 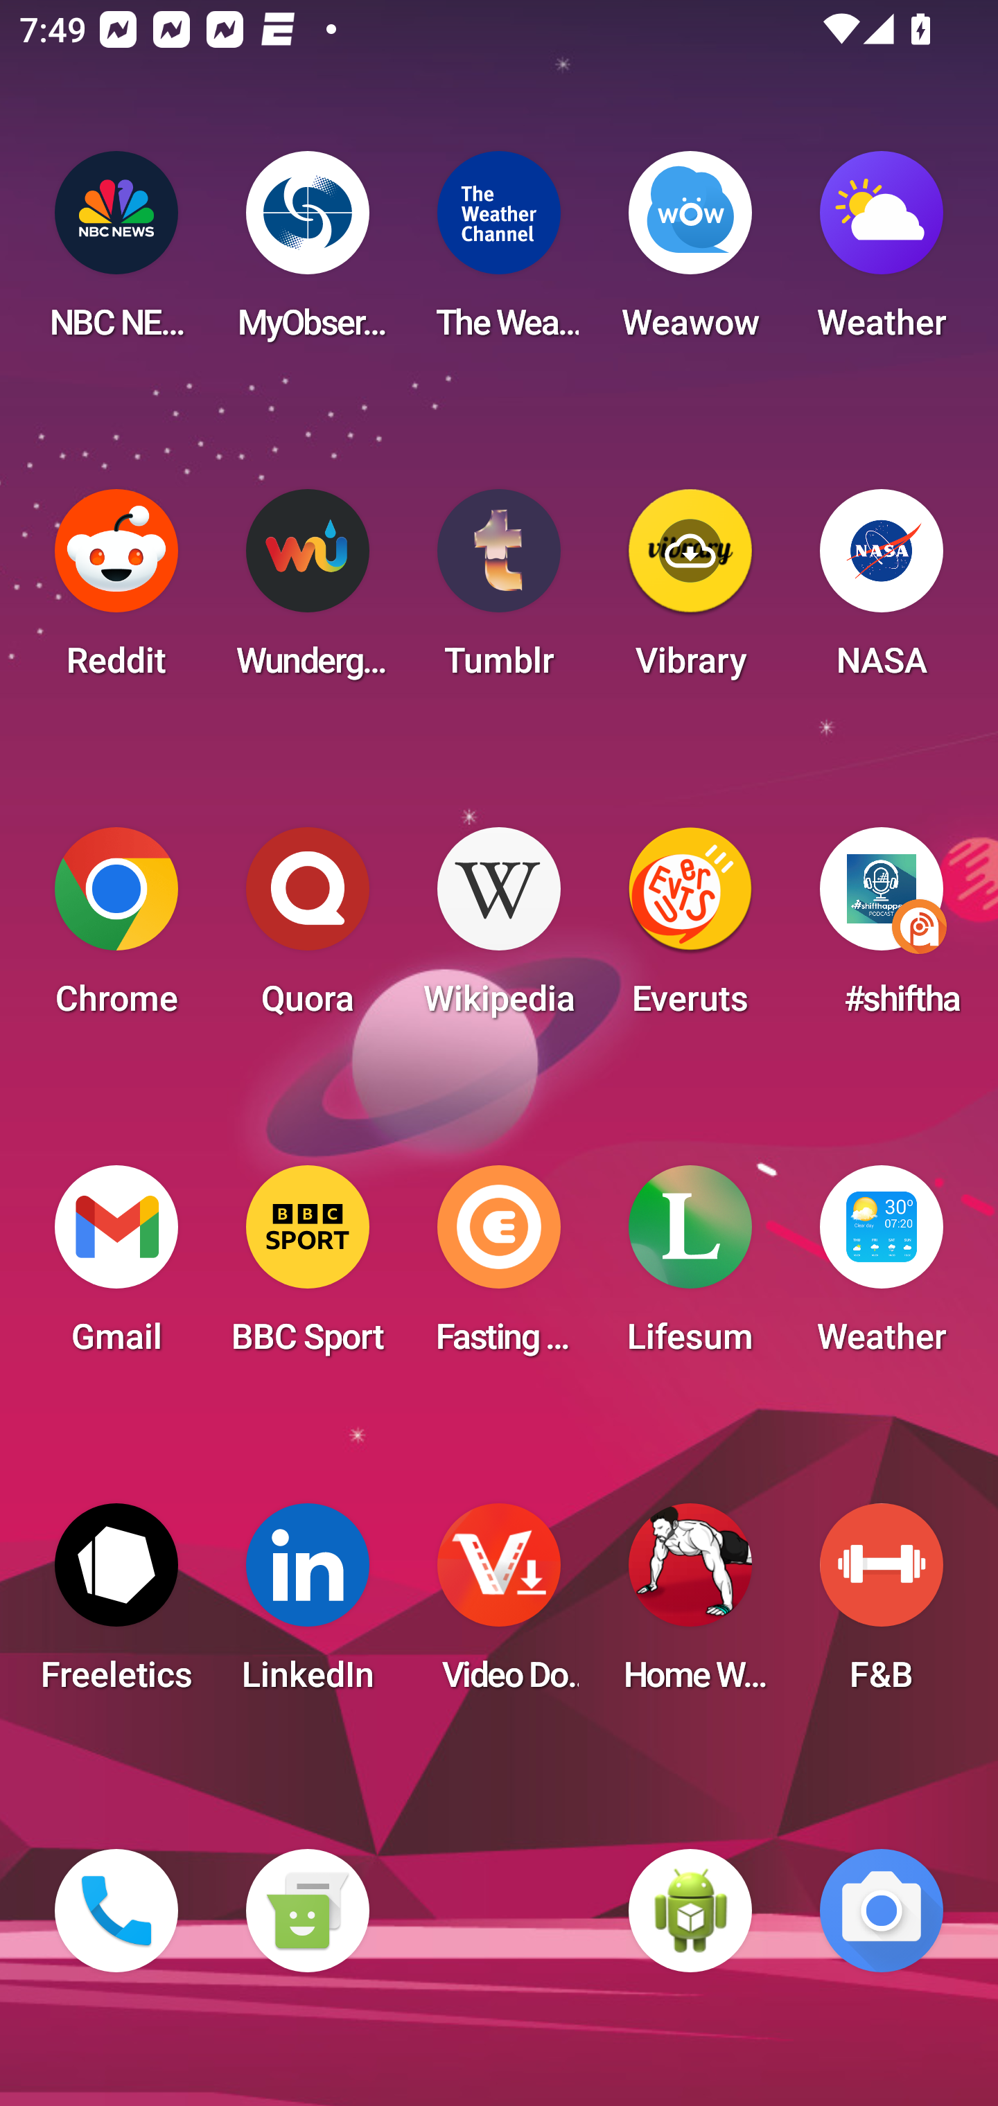 I want to click on MyObservatory, so click(x=307, y=254).